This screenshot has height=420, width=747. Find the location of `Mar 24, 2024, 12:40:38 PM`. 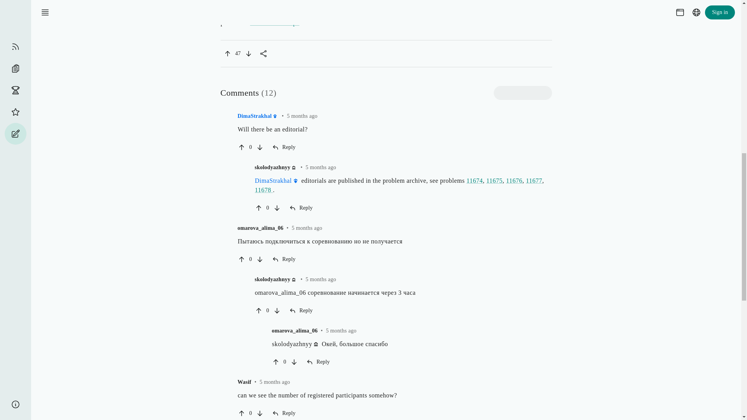

Mar 24, 2024, 12:40:38 PM is located at coordinates (321, 279).